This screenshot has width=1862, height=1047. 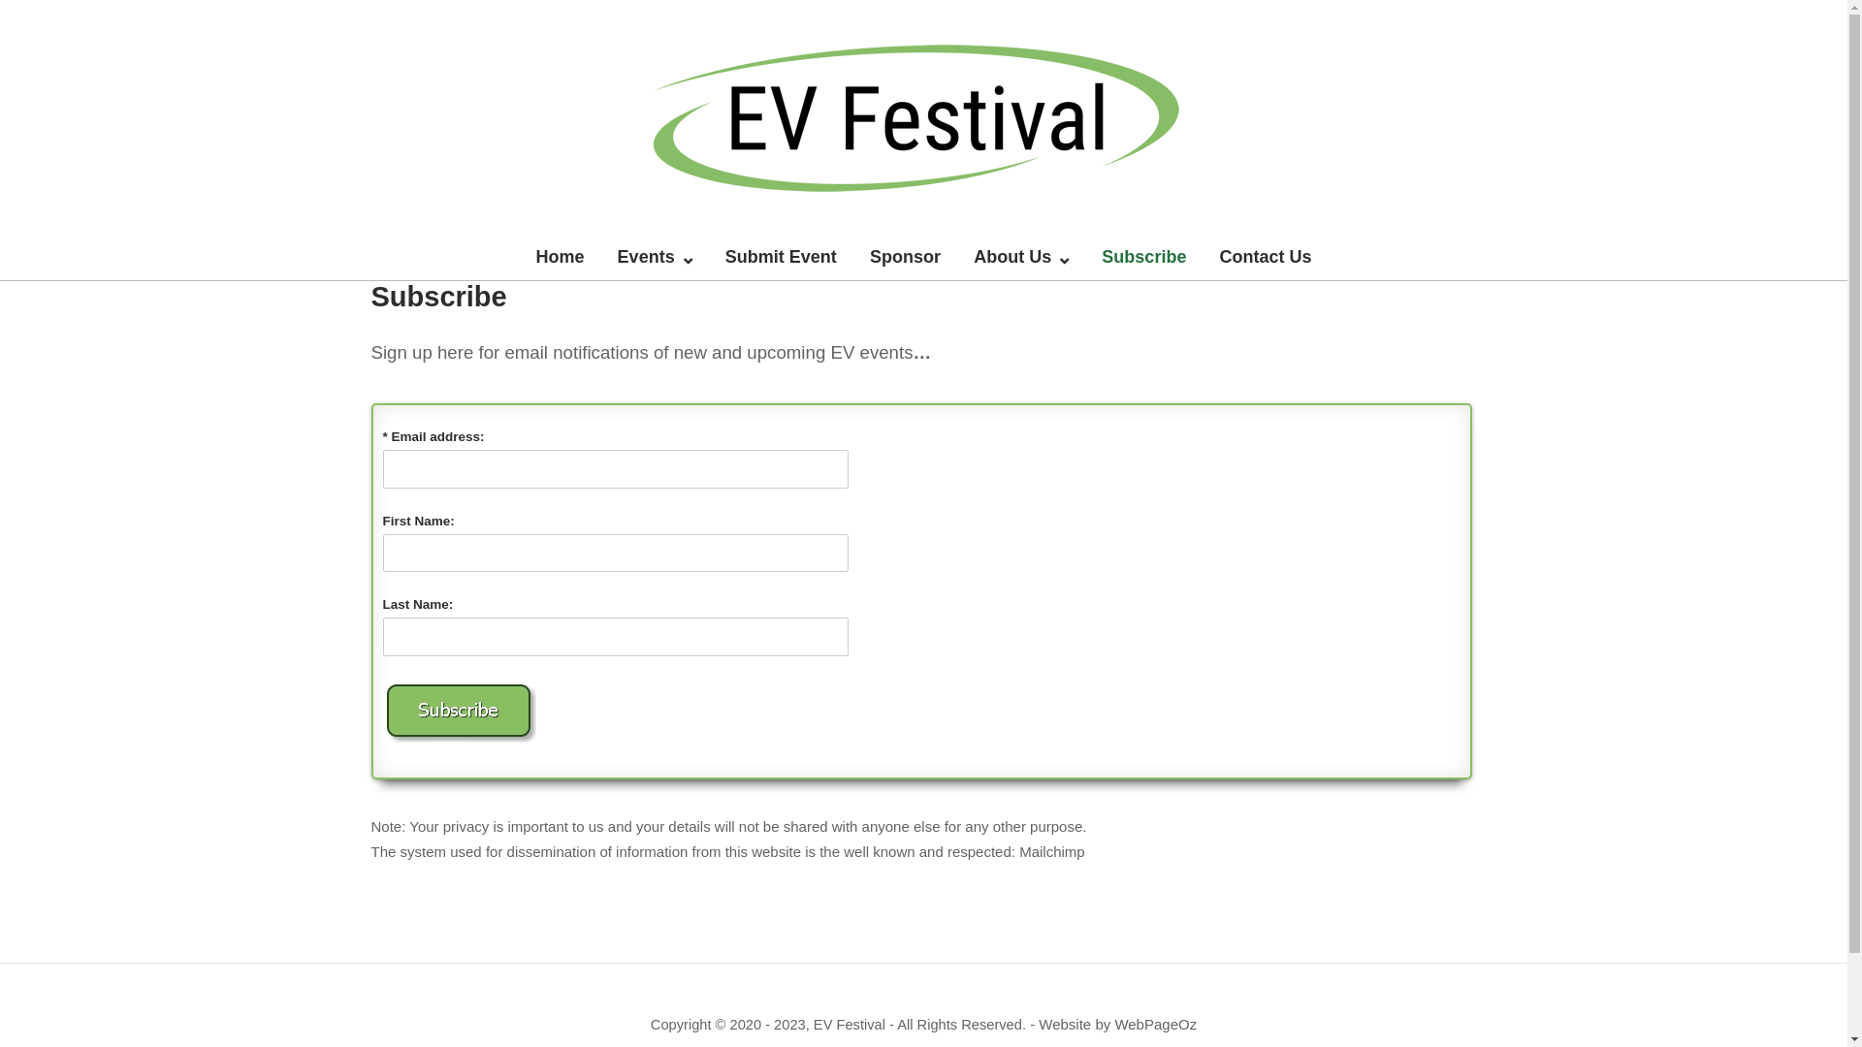 I want to click on Contact Us, so click(x=1267, y=258).